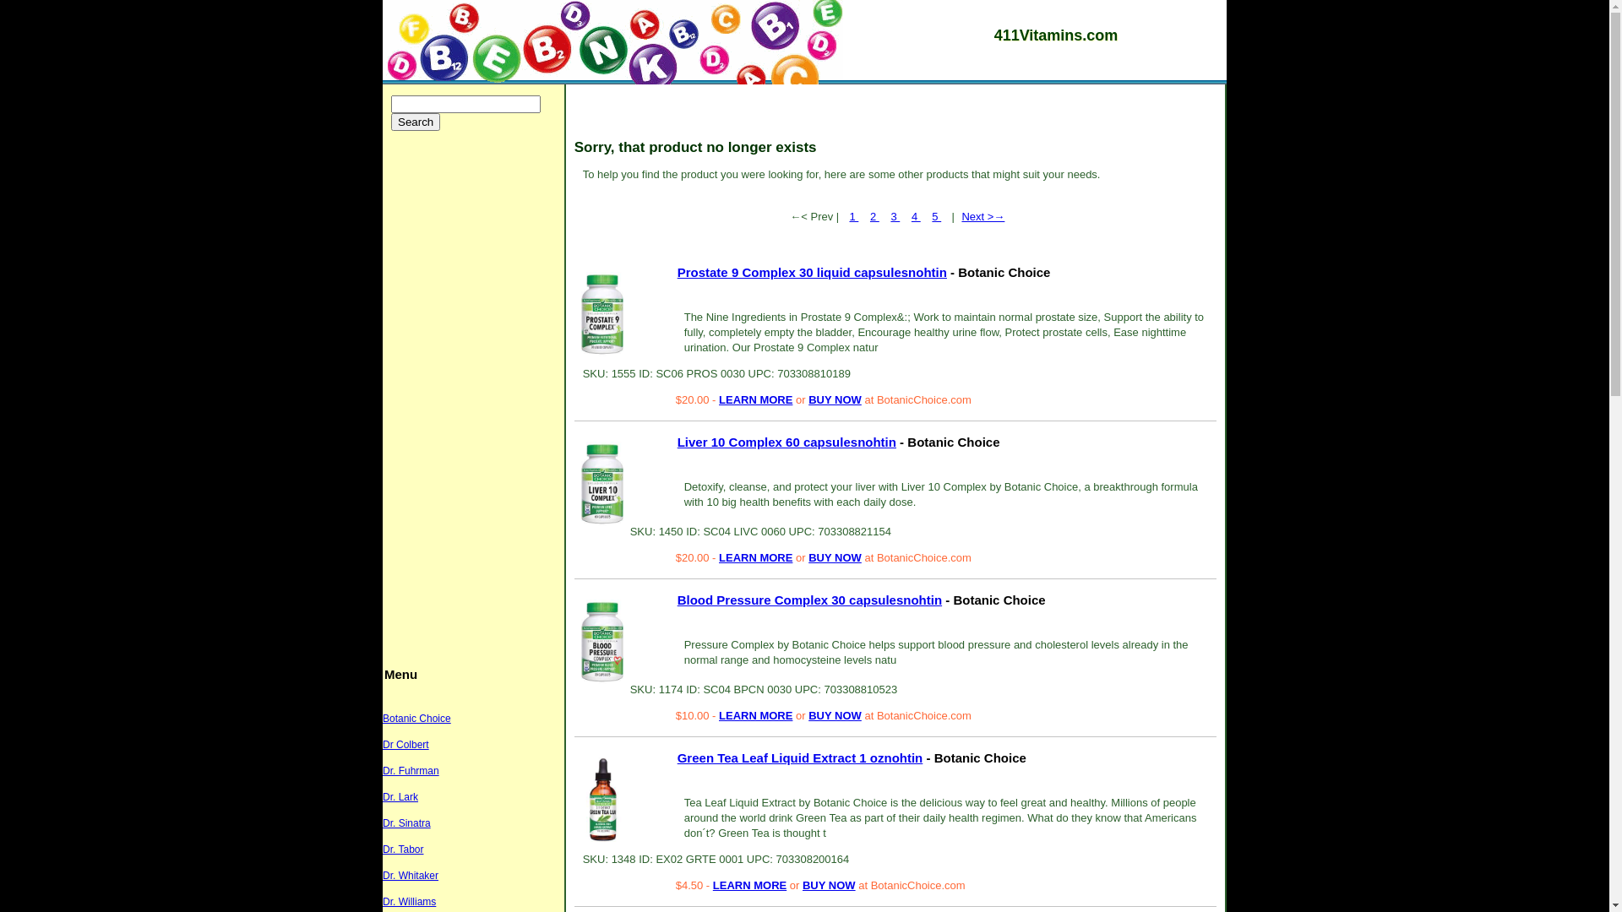 The image size is (1622, 912). What do you see at coordinates (407, 823) in the screenshot?
I see `Dr. Sinatra` at bounding box center [407, 823].